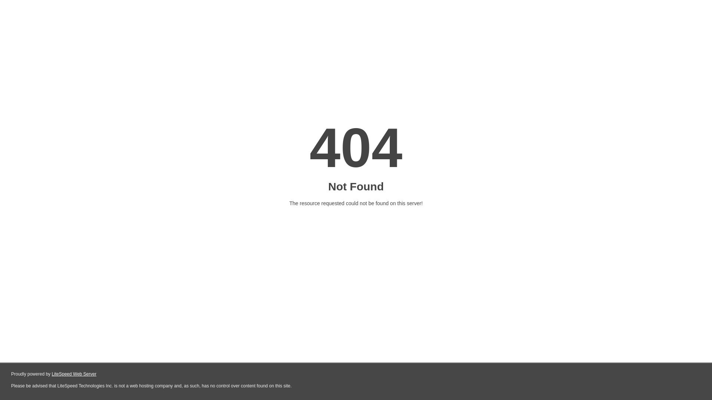 The image size is (712, 400). I want to click on LiteSpeed Web Server, so click(74, 374).